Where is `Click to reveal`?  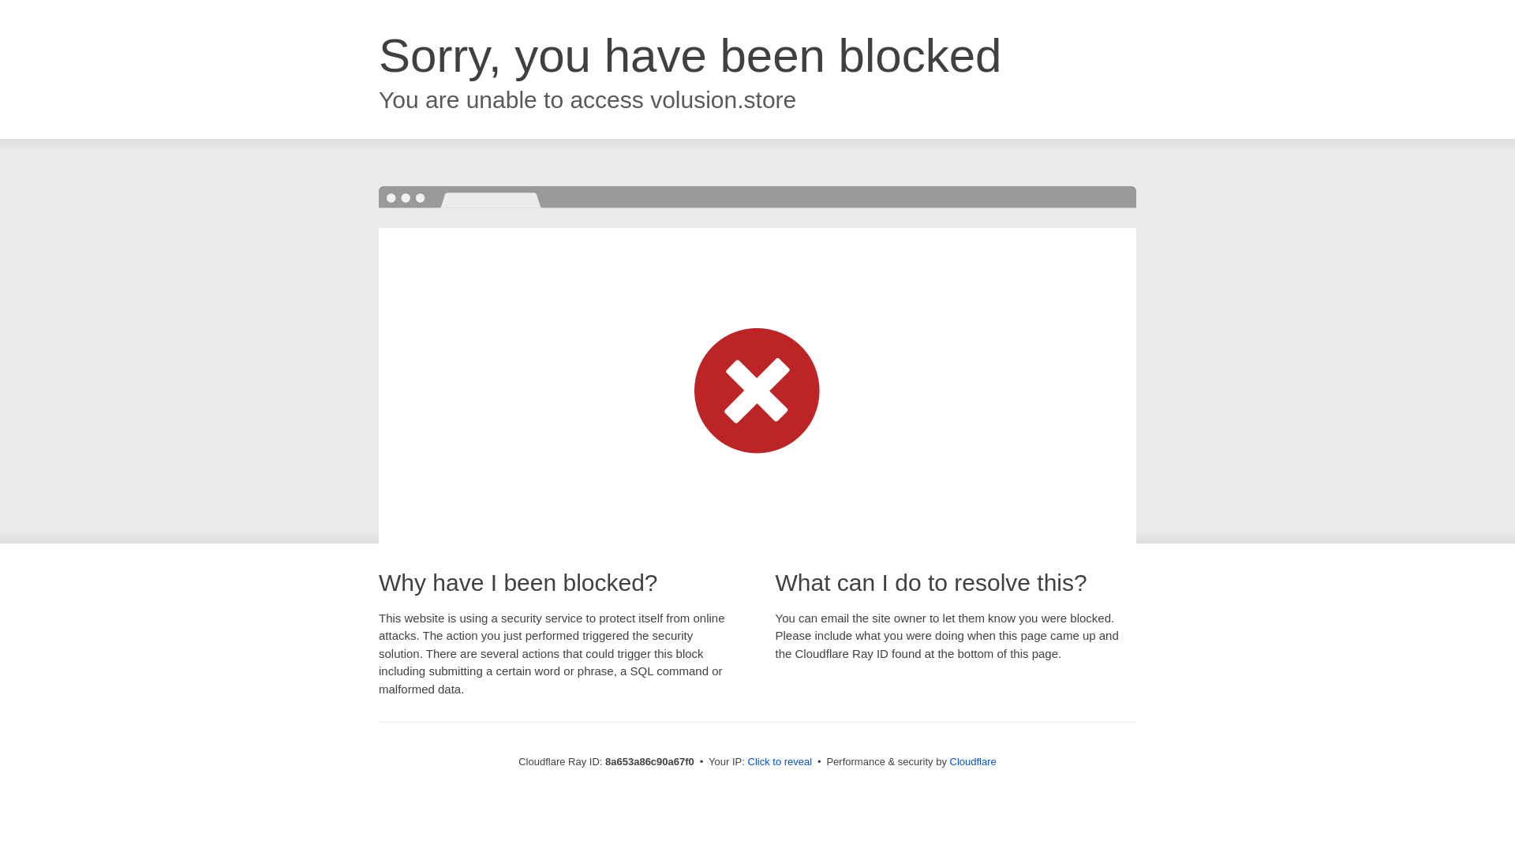 Click to reveal is located at coordinates (780, 762).